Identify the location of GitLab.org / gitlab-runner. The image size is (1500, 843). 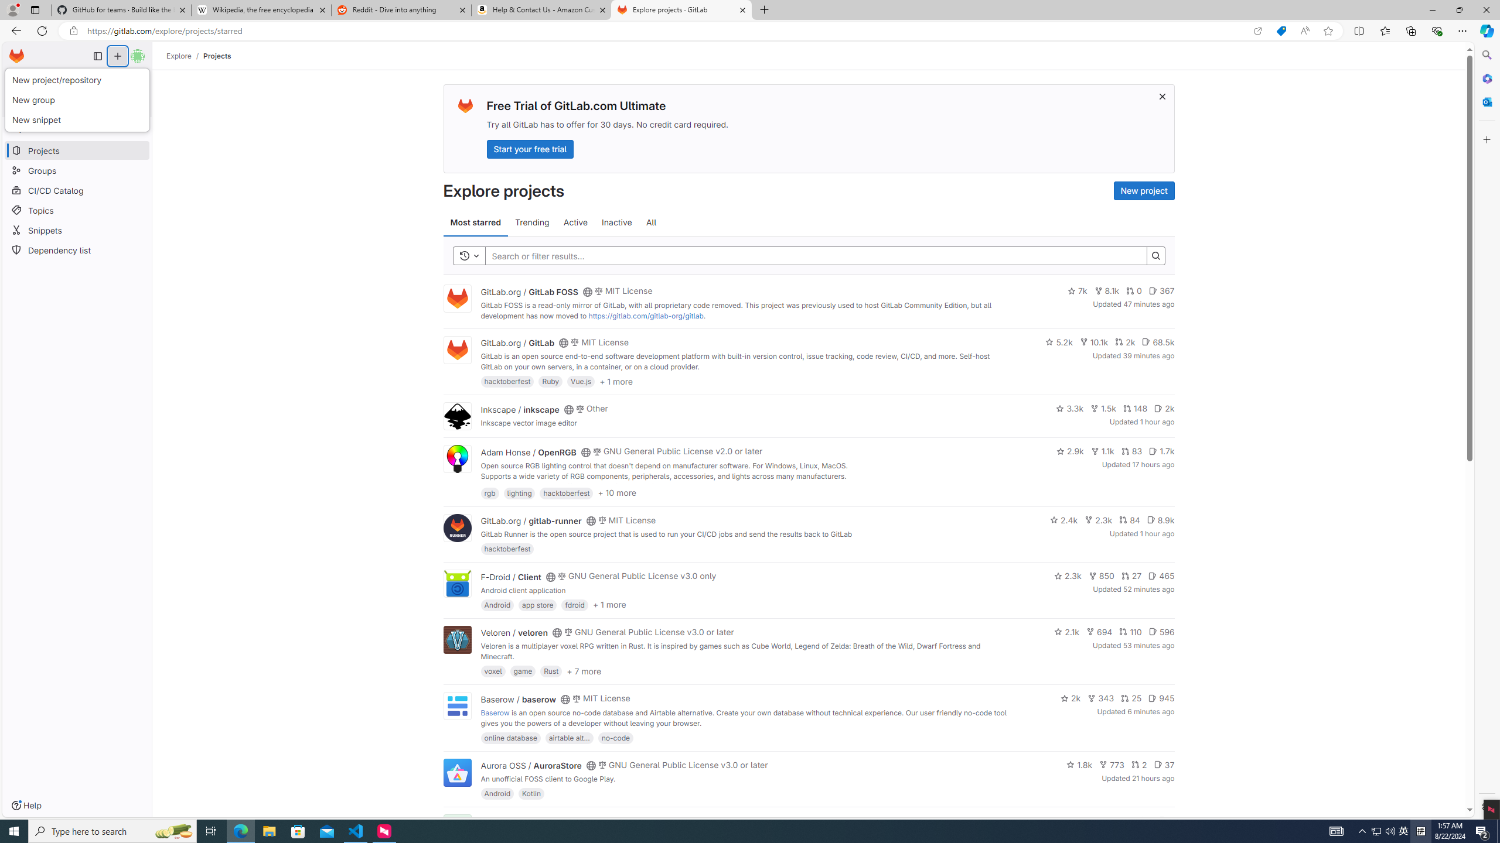
(531, 521).